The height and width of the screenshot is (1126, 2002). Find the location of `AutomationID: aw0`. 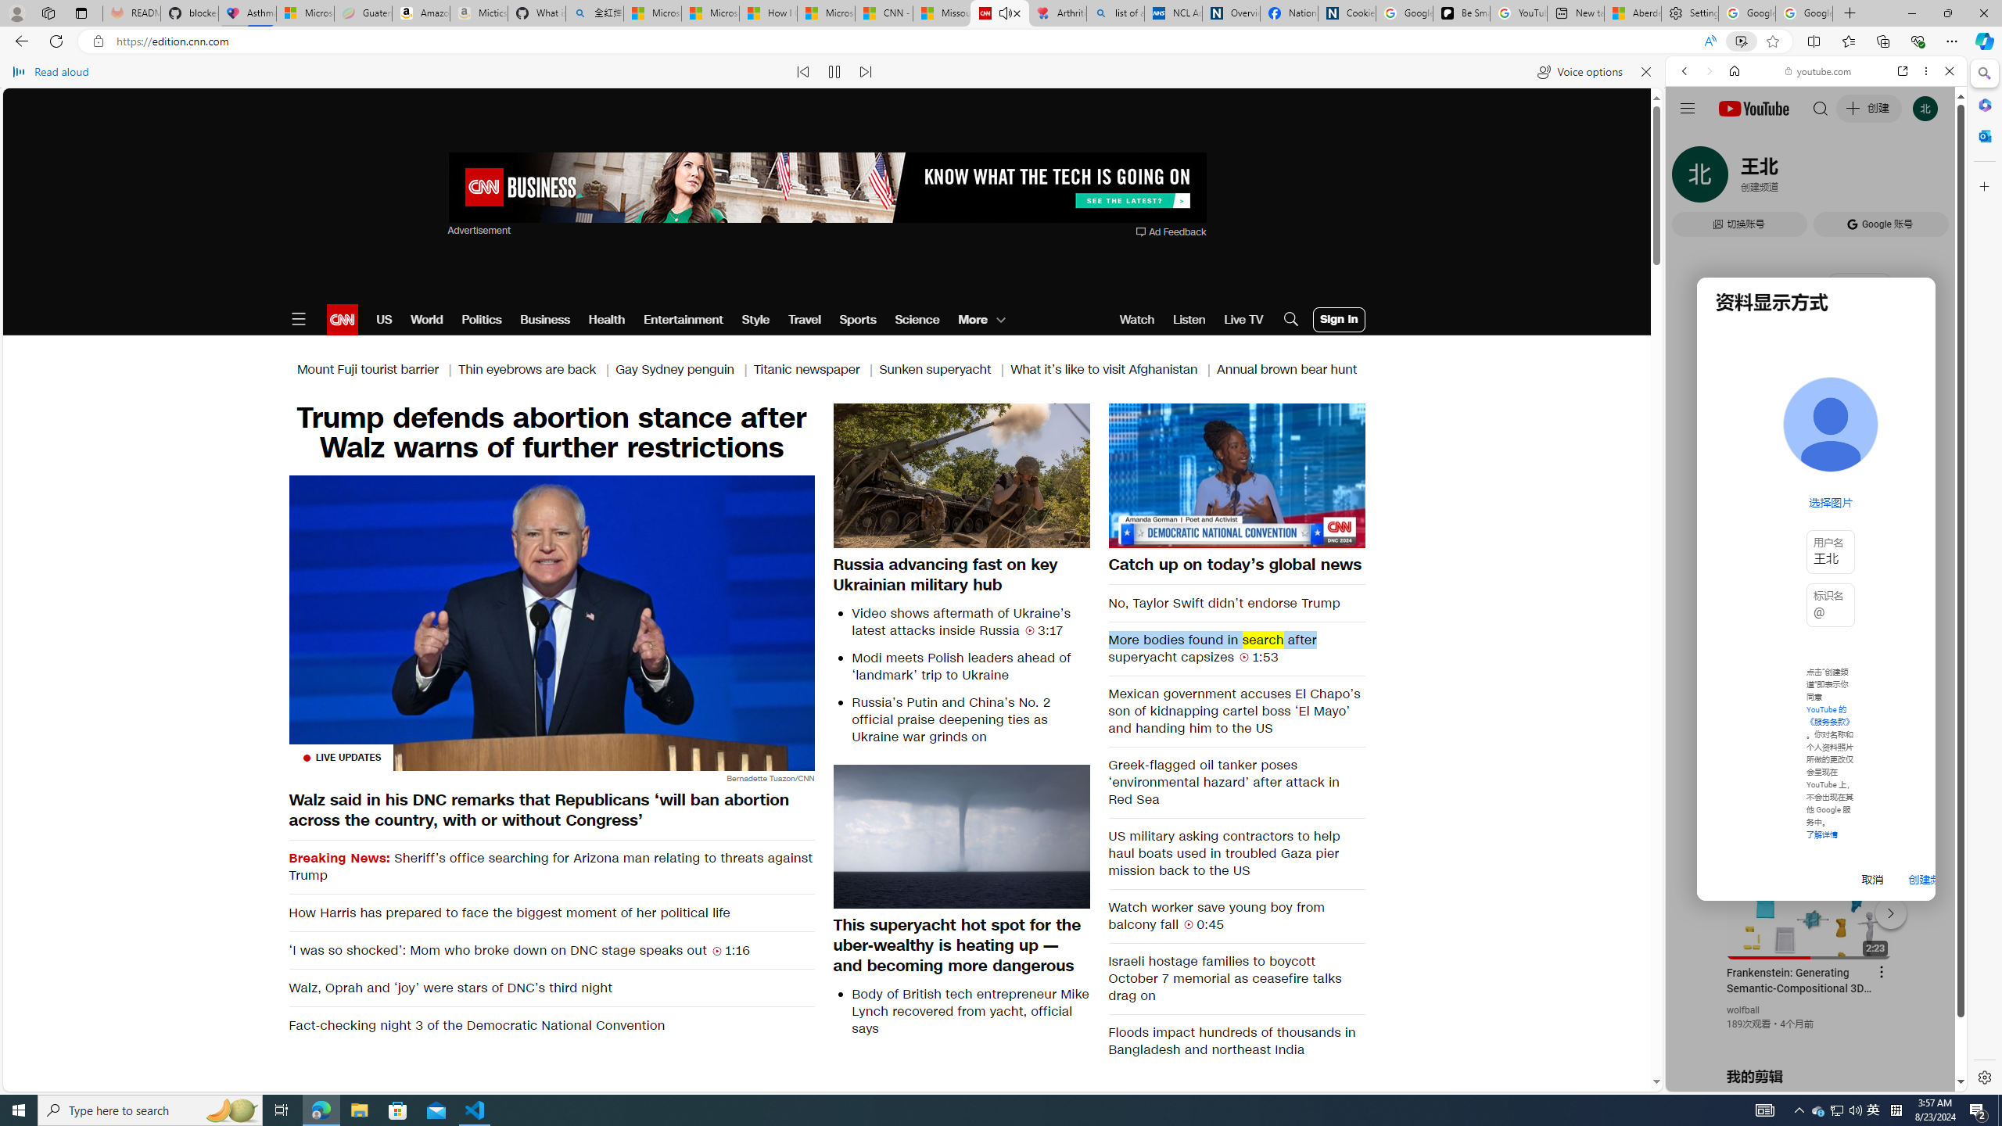

AutomationID: aw0 is located at coordinates (826, 188).